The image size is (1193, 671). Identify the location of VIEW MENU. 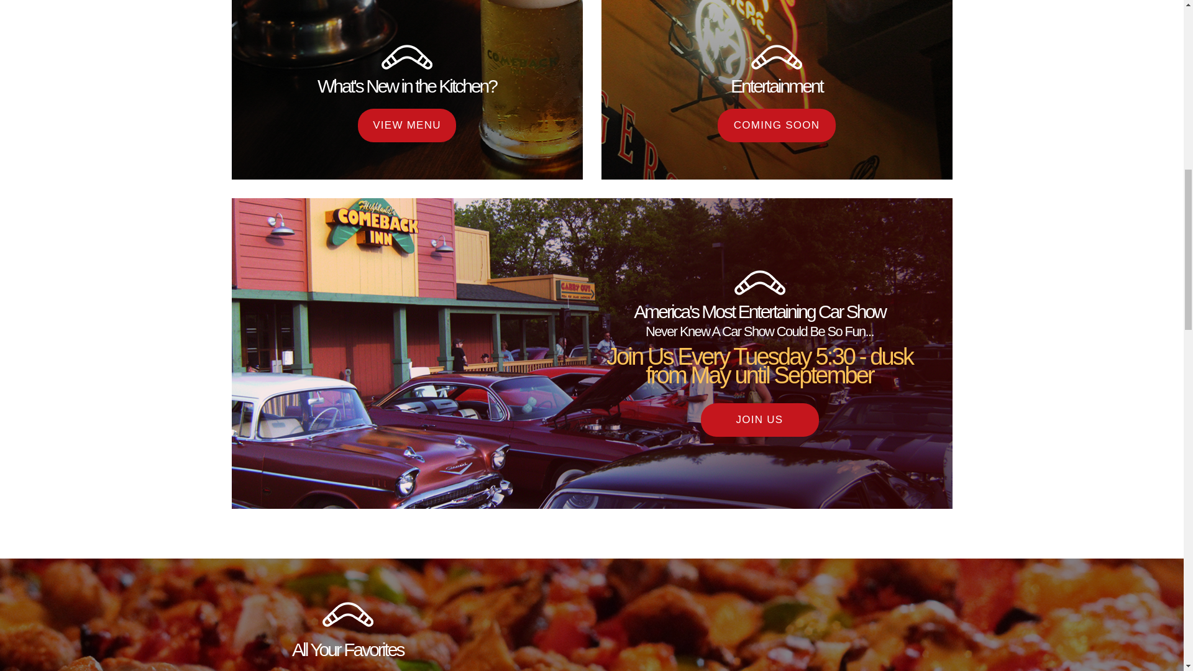
(406, 125).